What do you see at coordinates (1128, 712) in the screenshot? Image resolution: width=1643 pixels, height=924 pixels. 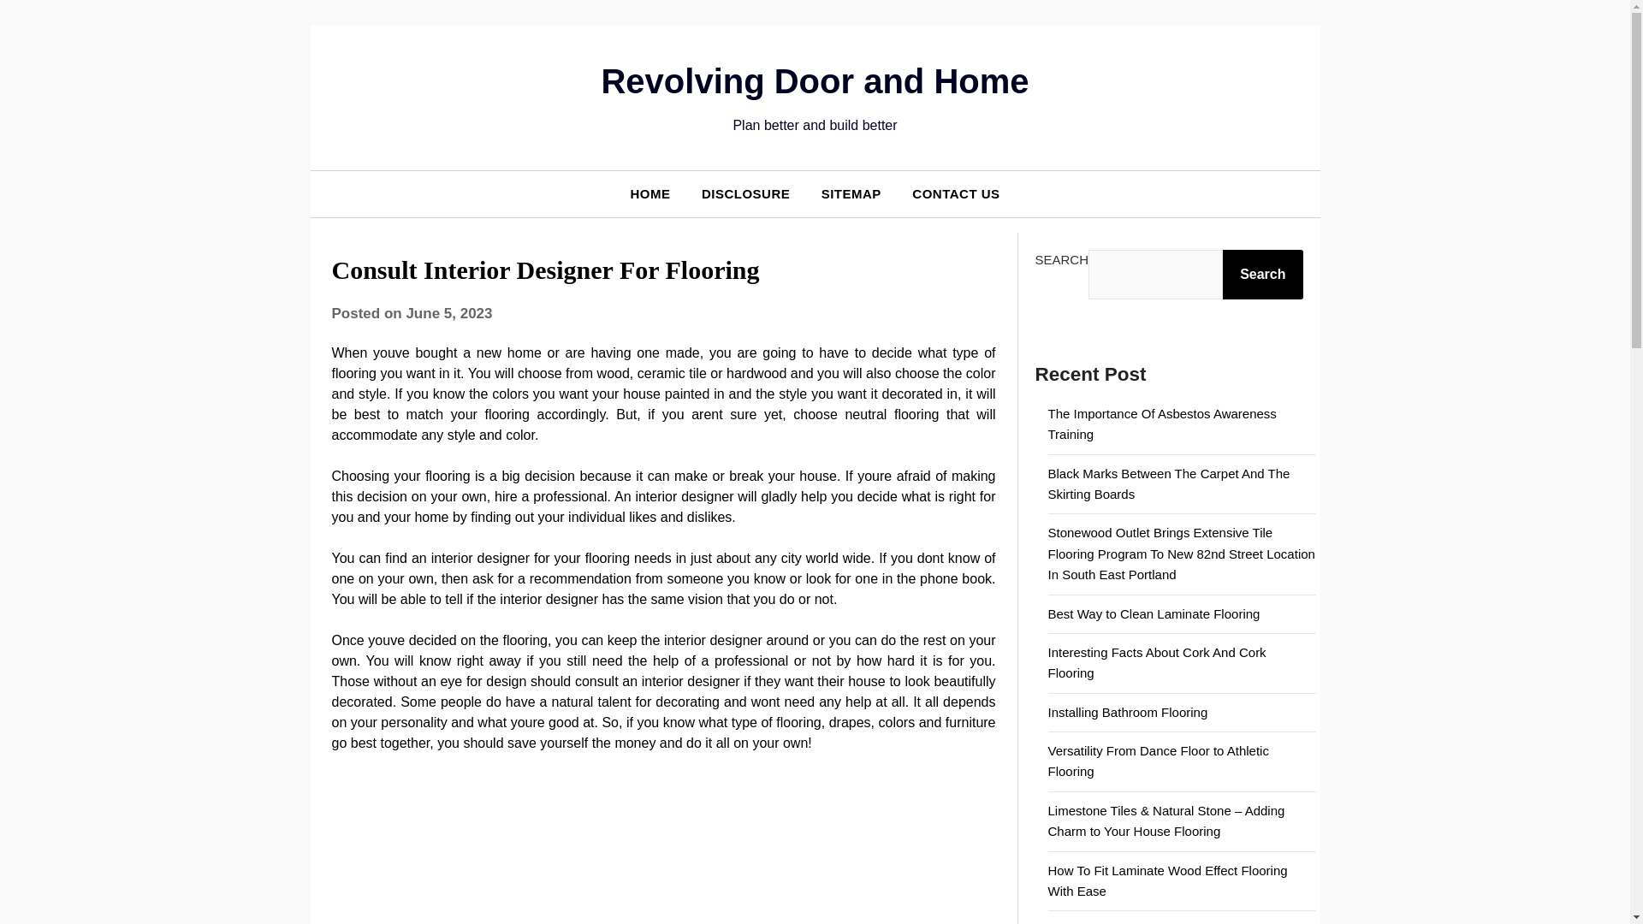 I see `Installing Bathroom Flooring` at bounding box center [1128, 712].